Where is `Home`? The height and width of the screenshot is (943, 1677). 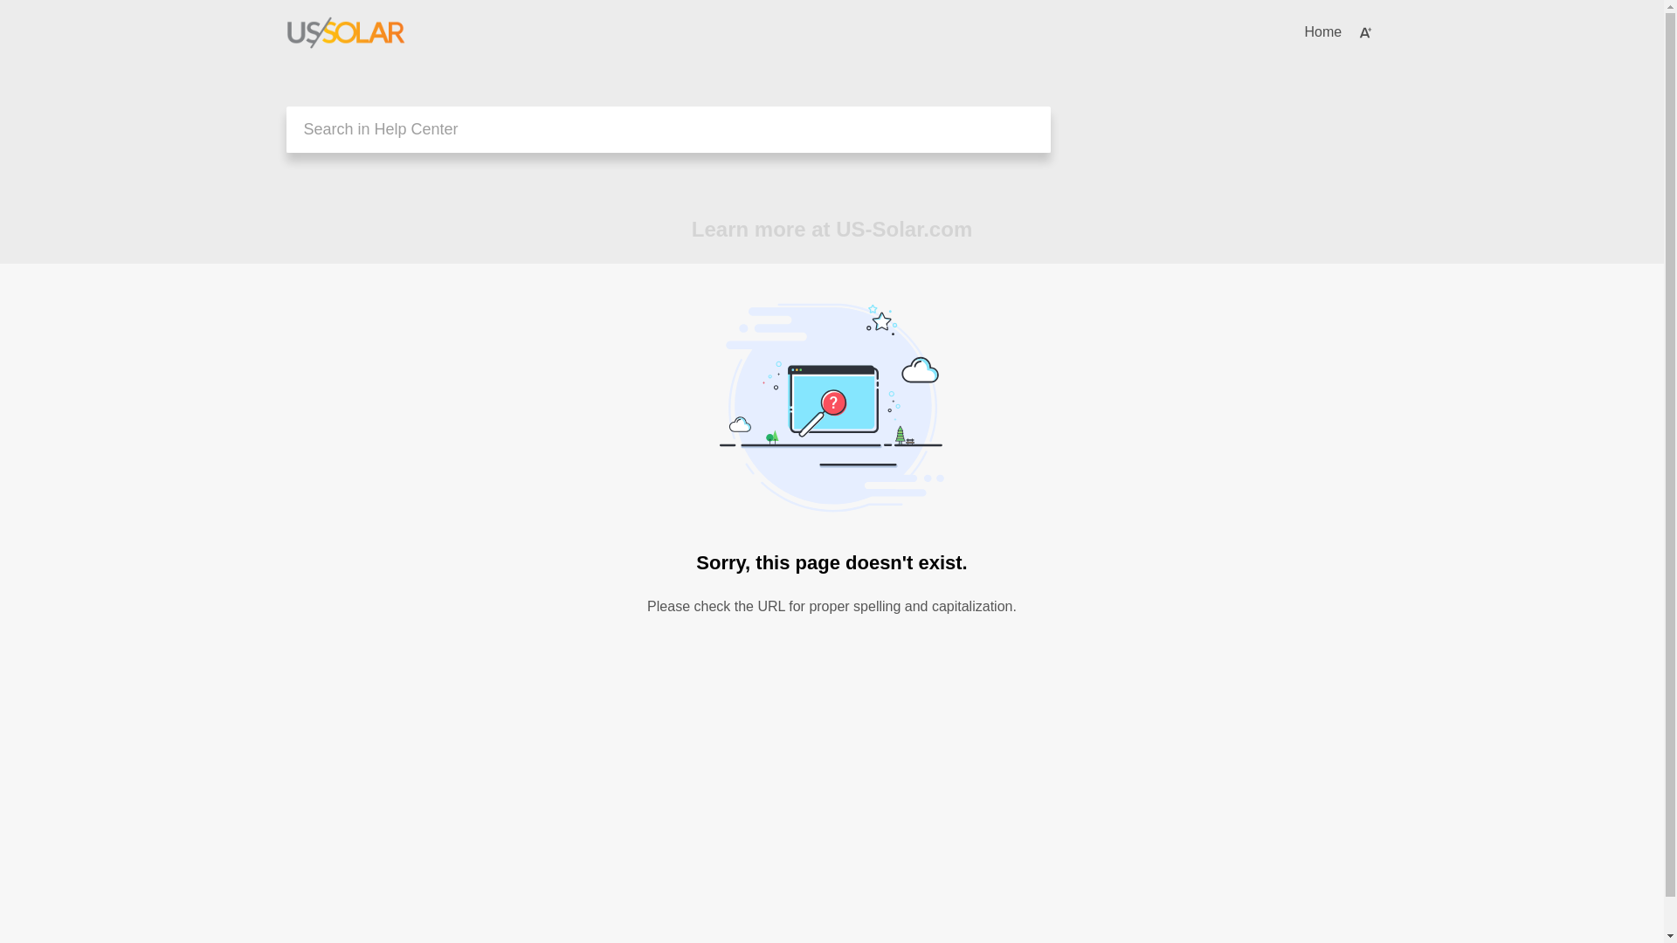 Home is located at coordinates (1322, 32).